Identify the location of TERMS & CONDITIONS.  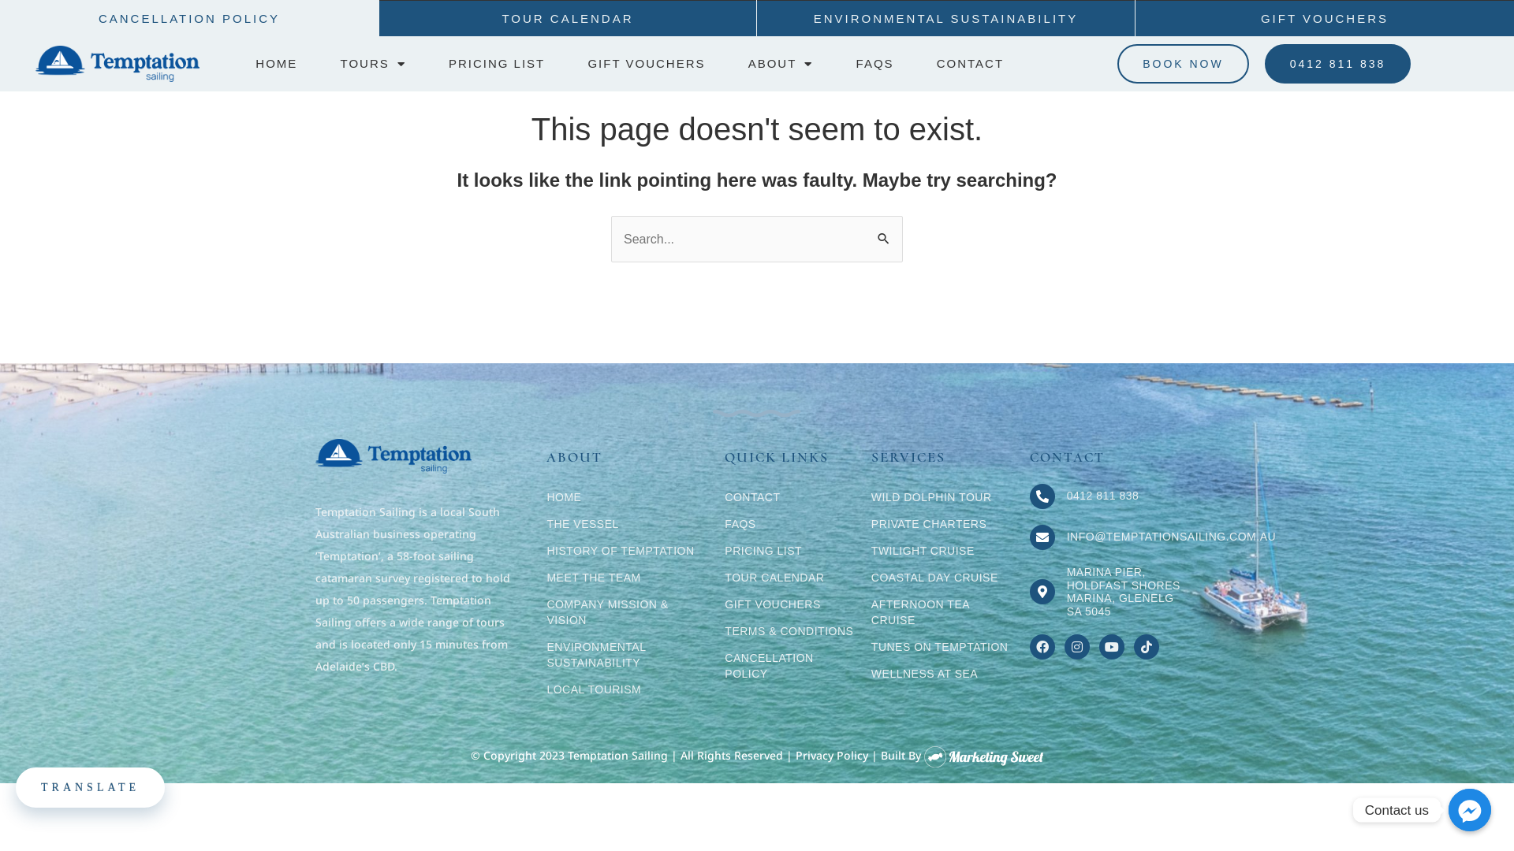
(790, 631).